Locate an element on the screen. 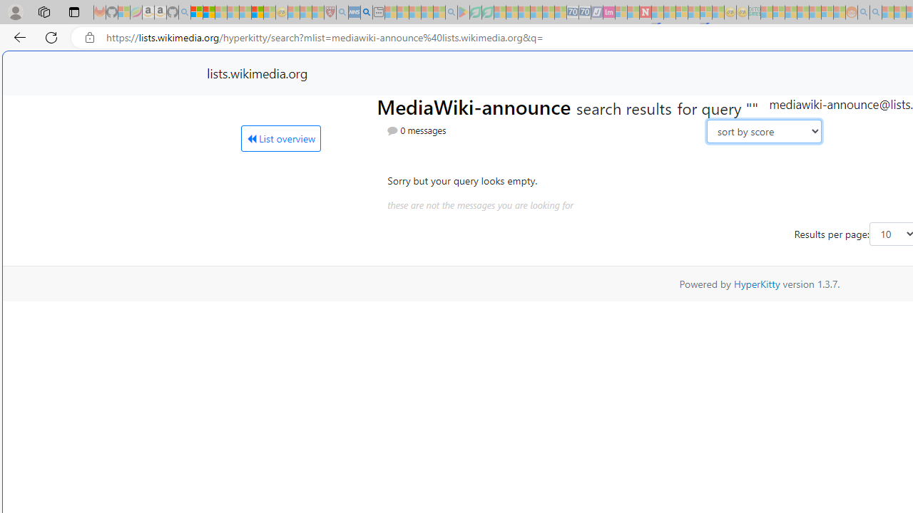 The height and width of the screenshot is (513, 913). lists.wikimedia.org is located at coordinates (257, 73).